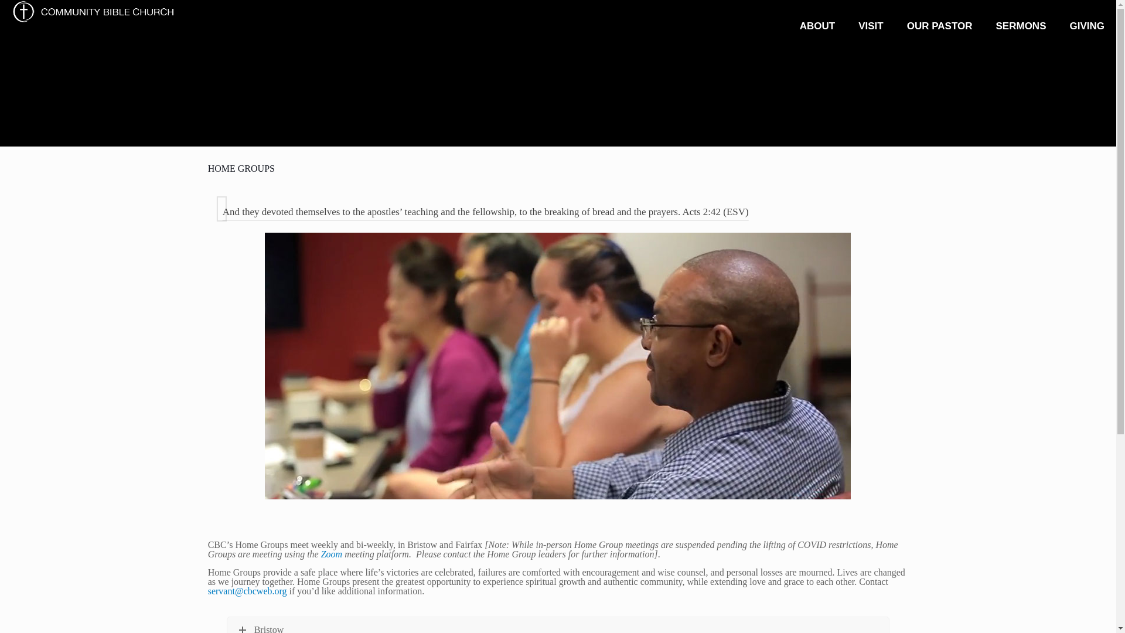 This screenshot has width=1125, height=633. Describe the element at coordinates (331, 554) in the screenshot. I see `Zoom` at that location.